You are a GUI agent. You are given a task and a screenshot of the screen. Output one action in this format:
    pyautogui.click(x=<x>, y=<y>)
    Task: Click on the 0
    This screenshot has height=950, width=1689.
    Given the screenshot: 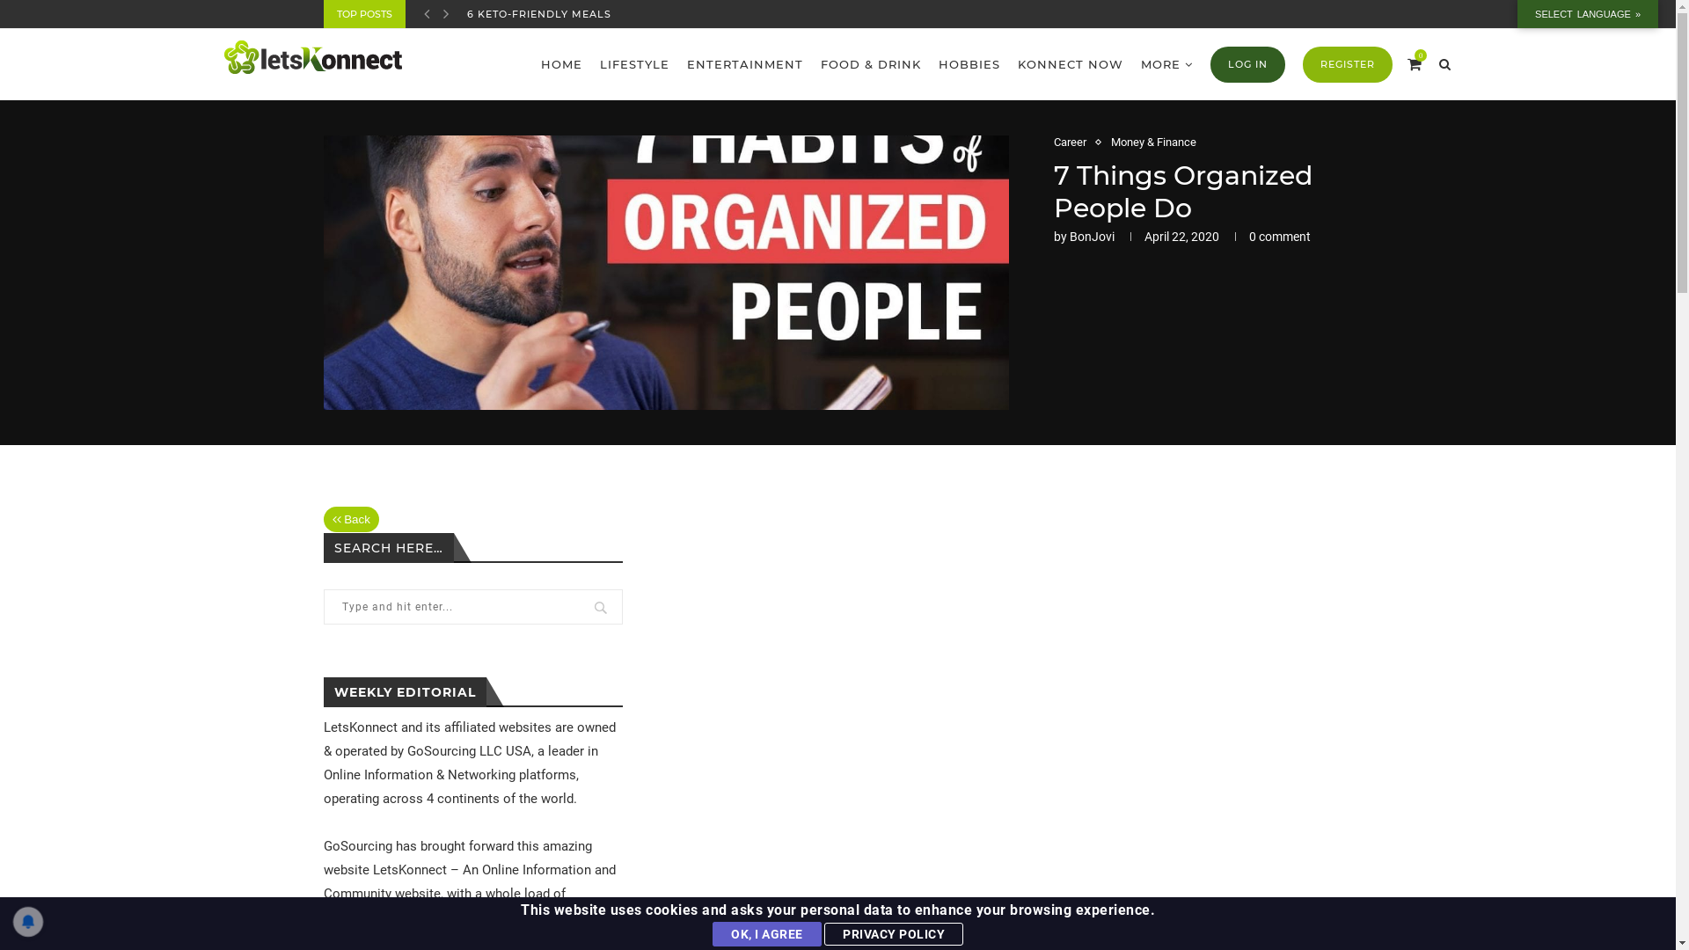 What is the action you would take?
    pyautogui.click(x=1415, y=64)
    